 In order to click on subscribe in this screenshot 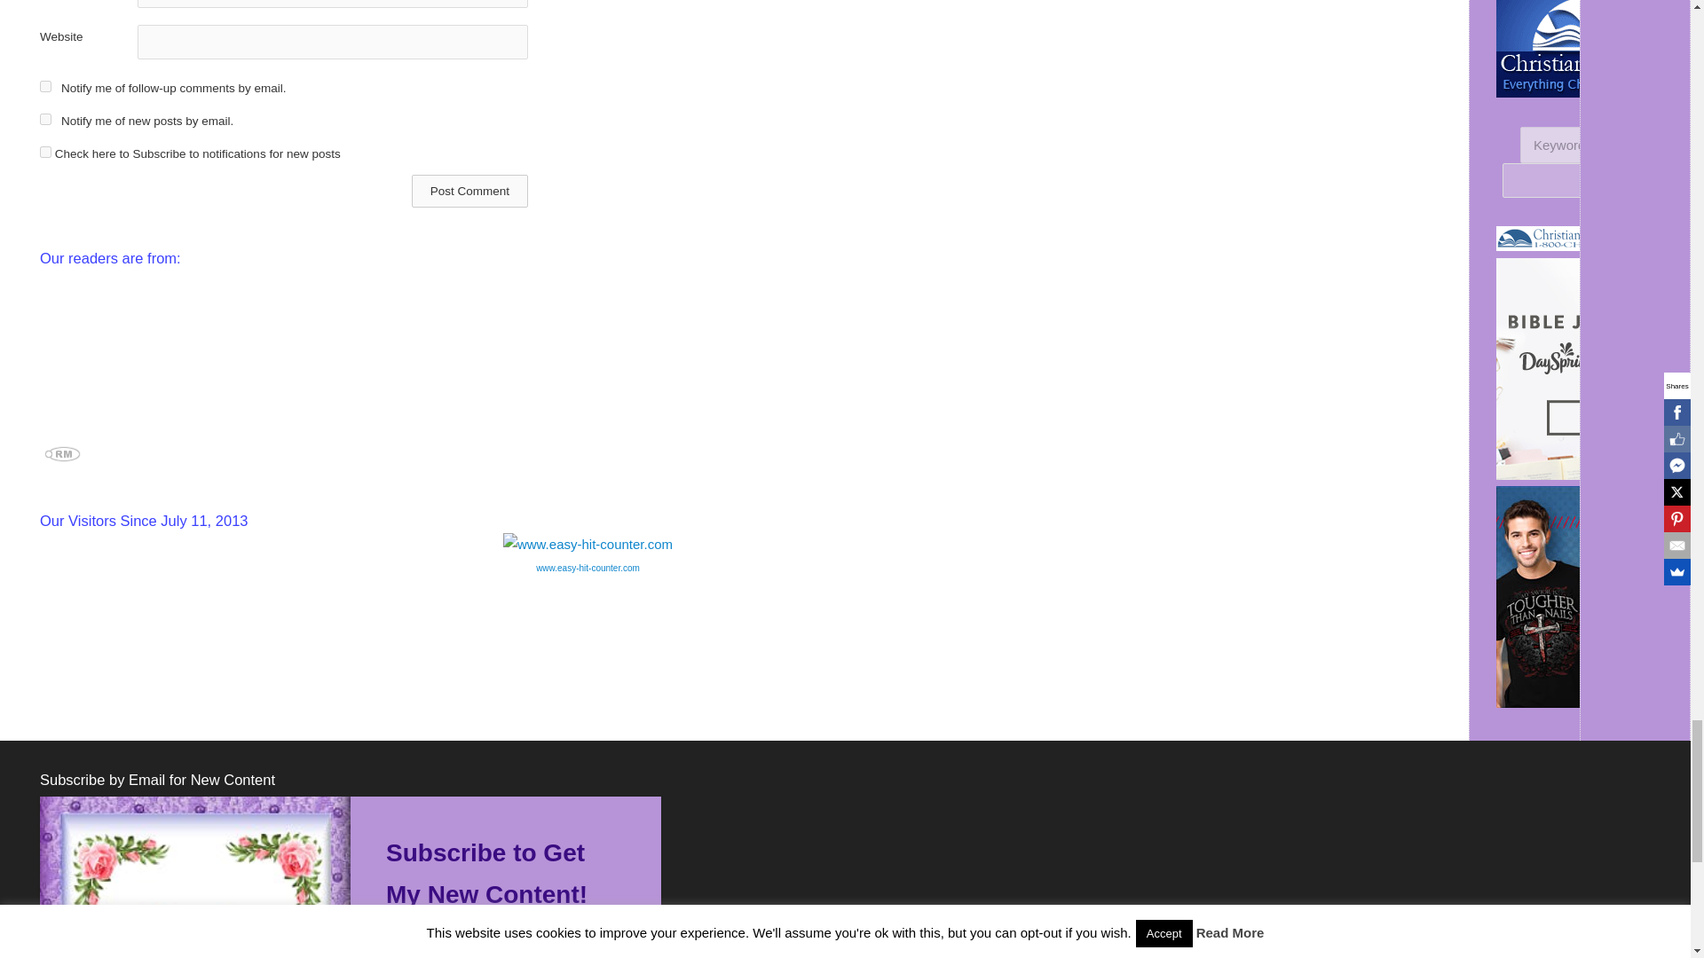, I will do `click(44, 85)`.